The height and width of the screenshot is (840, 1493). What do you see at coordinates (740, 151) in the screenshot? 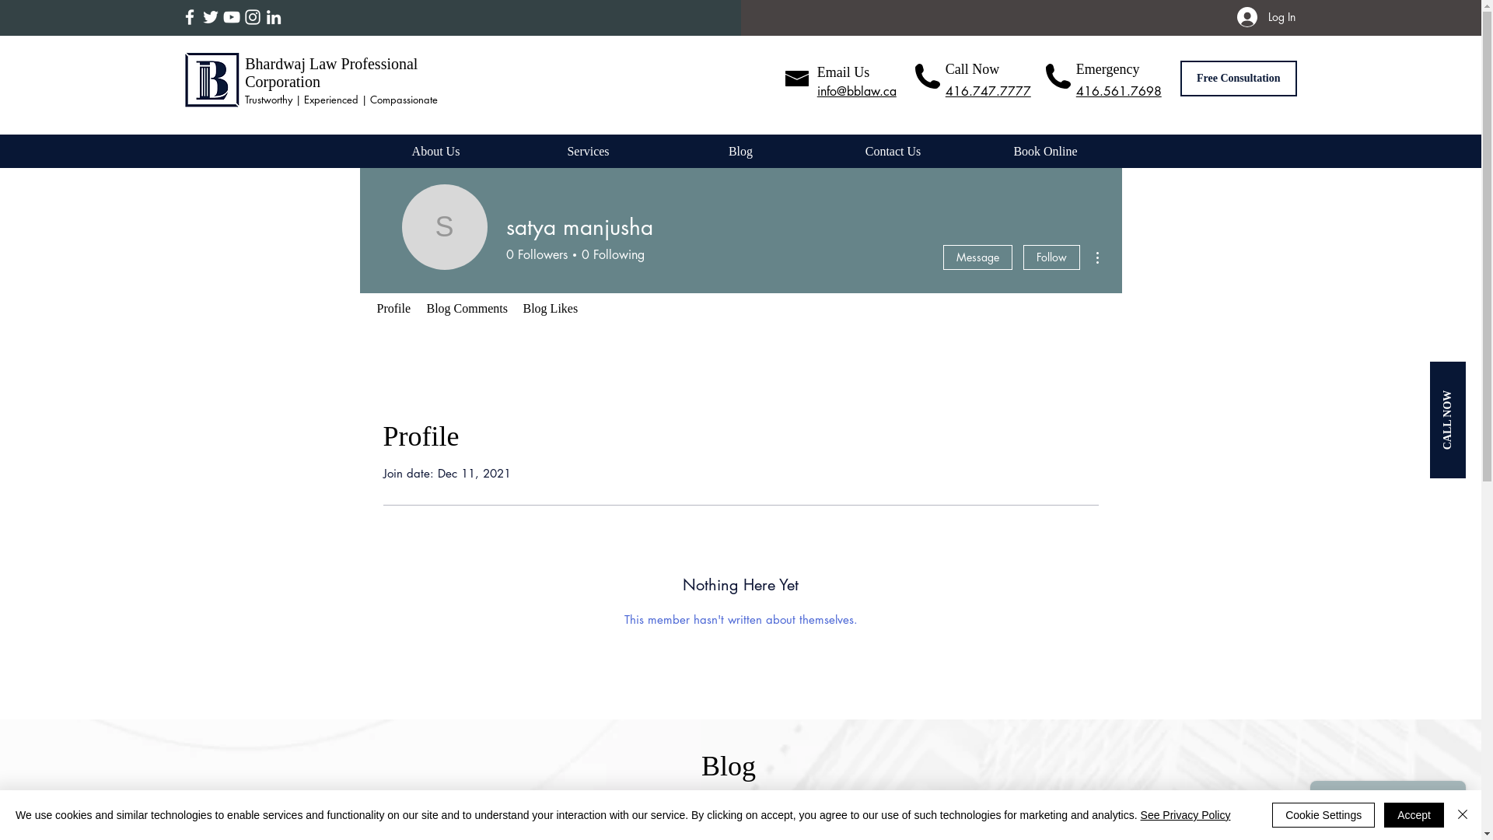
I see `Blog` at bounding box center [740, 151].